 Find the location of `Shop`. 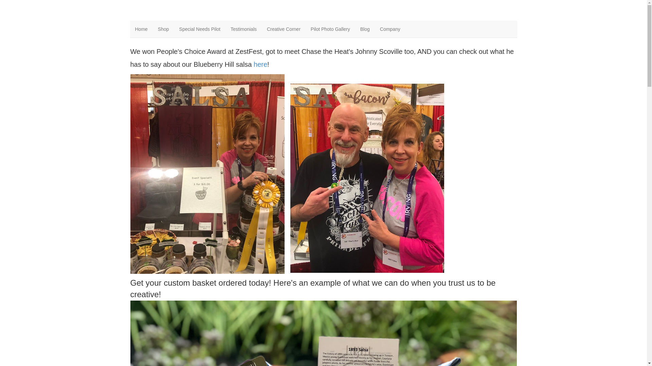

Shop is located at coordinates (164, 29).